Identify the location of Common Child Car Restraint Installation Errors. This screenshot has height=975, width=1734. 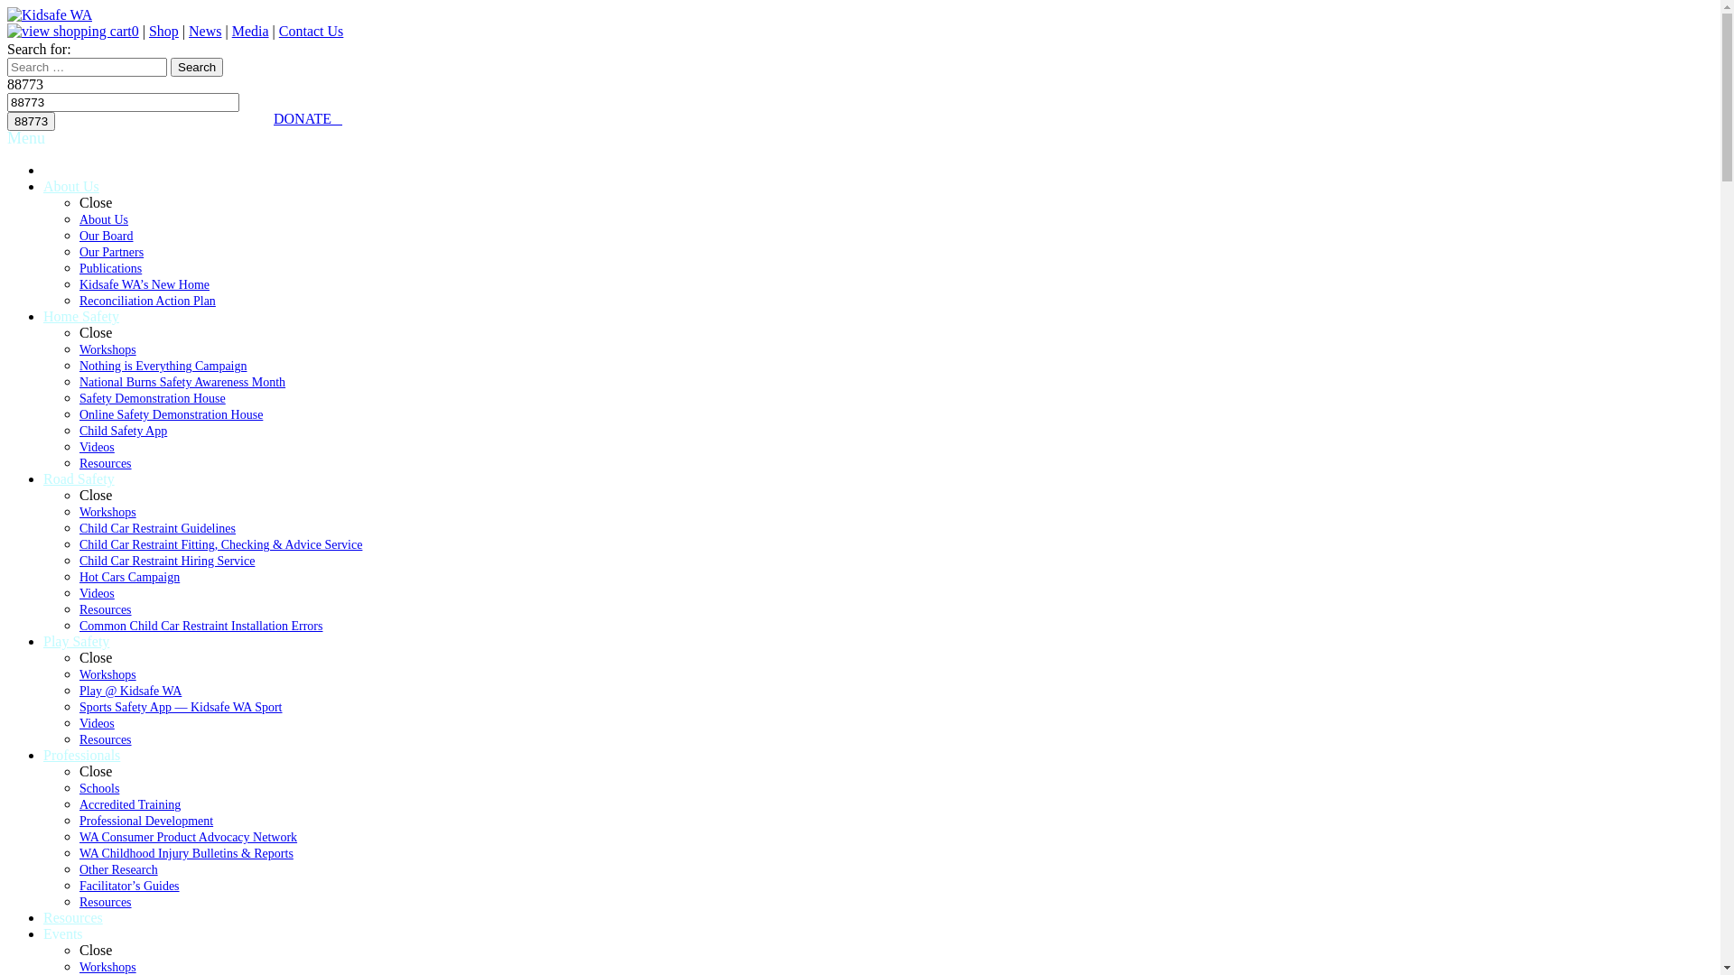
(200, 627).